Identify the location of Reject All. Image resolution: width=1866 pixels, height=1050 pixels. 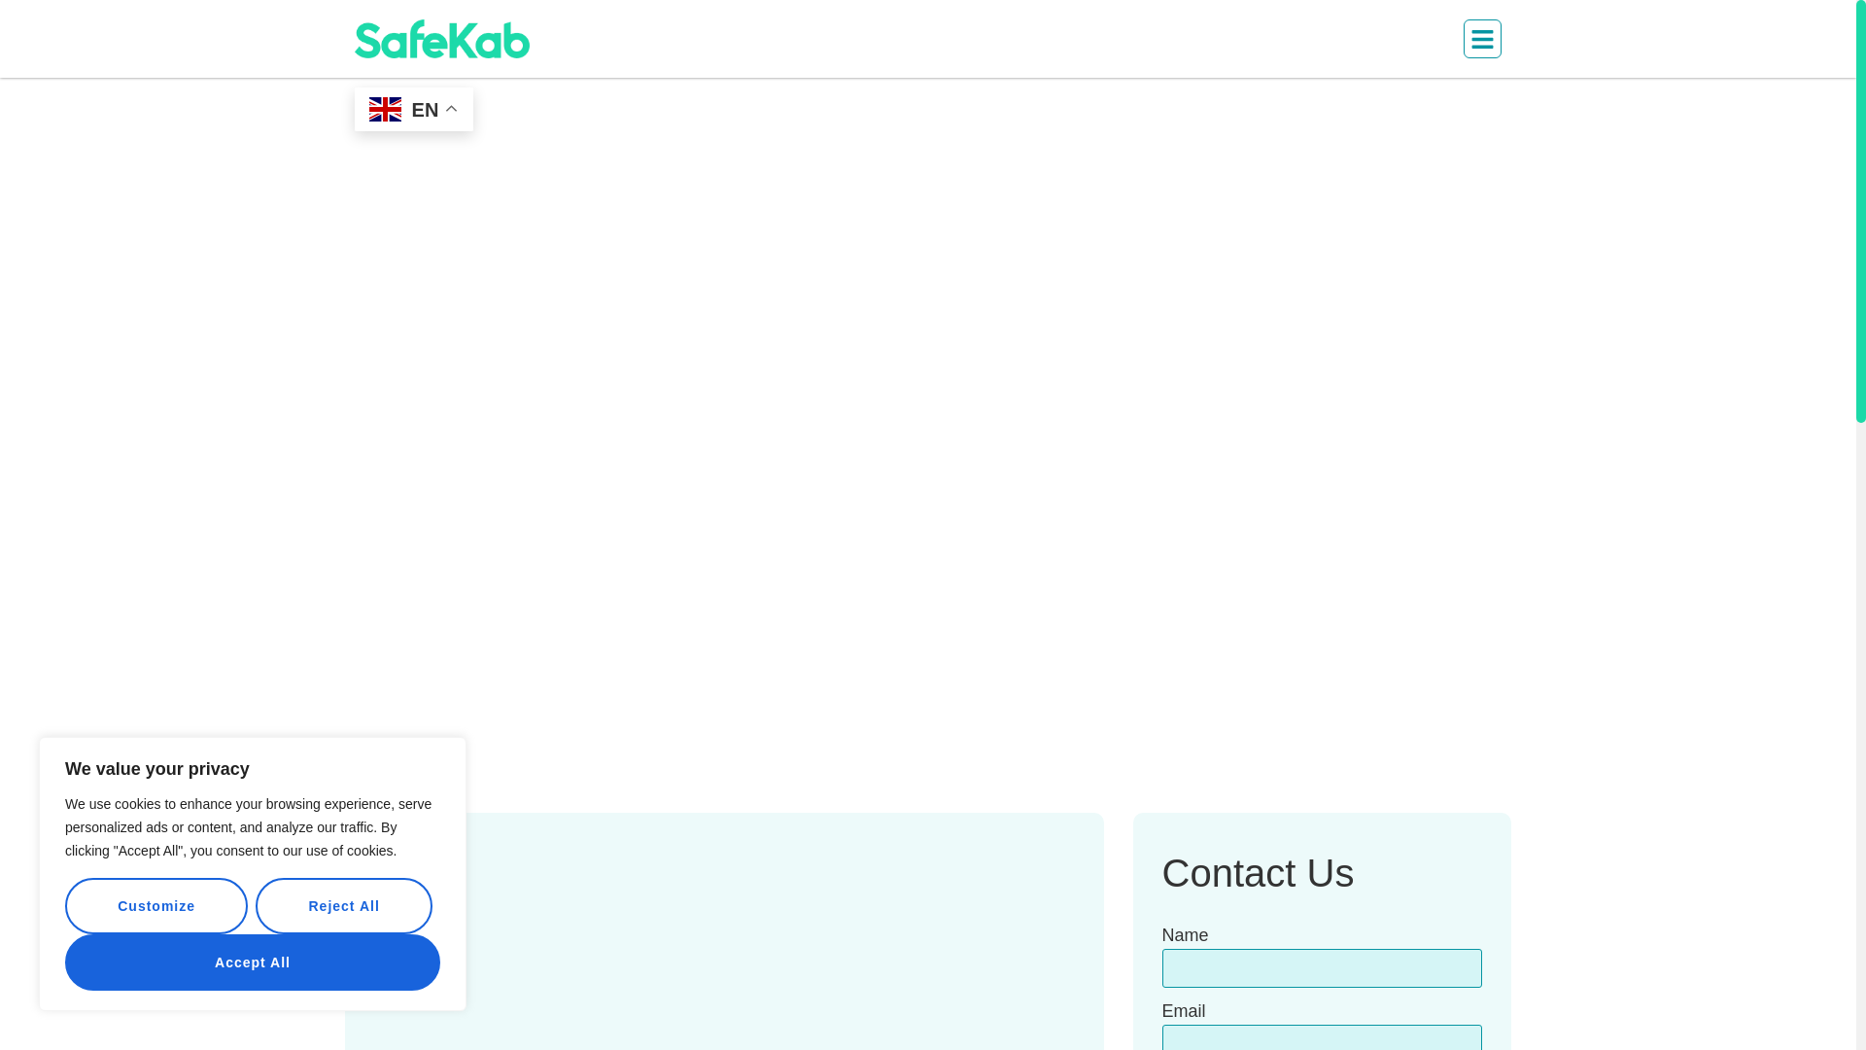
(344, 906).